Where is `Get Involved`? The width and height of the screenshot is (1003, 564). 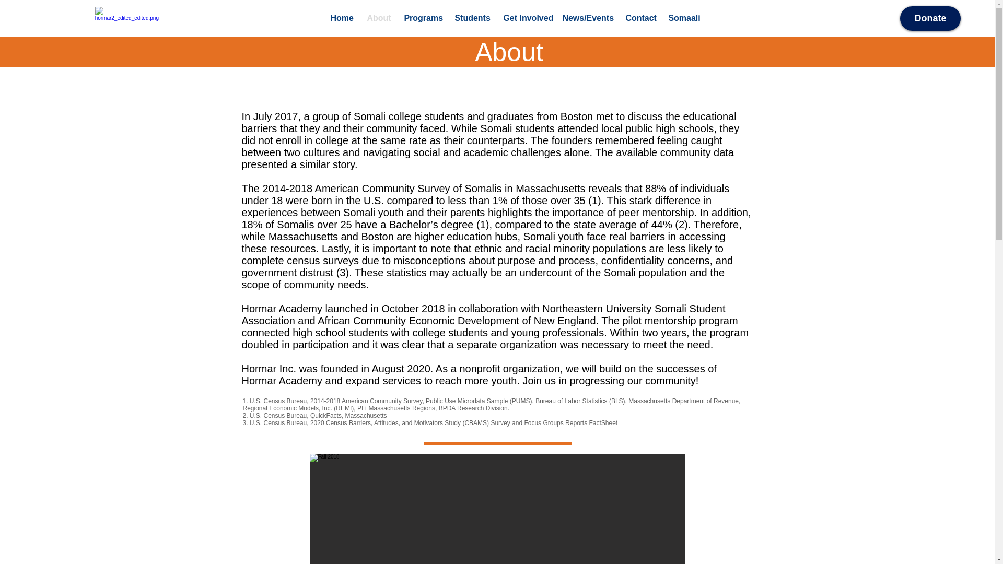 Get Involved is located at coordinates (524, 18).